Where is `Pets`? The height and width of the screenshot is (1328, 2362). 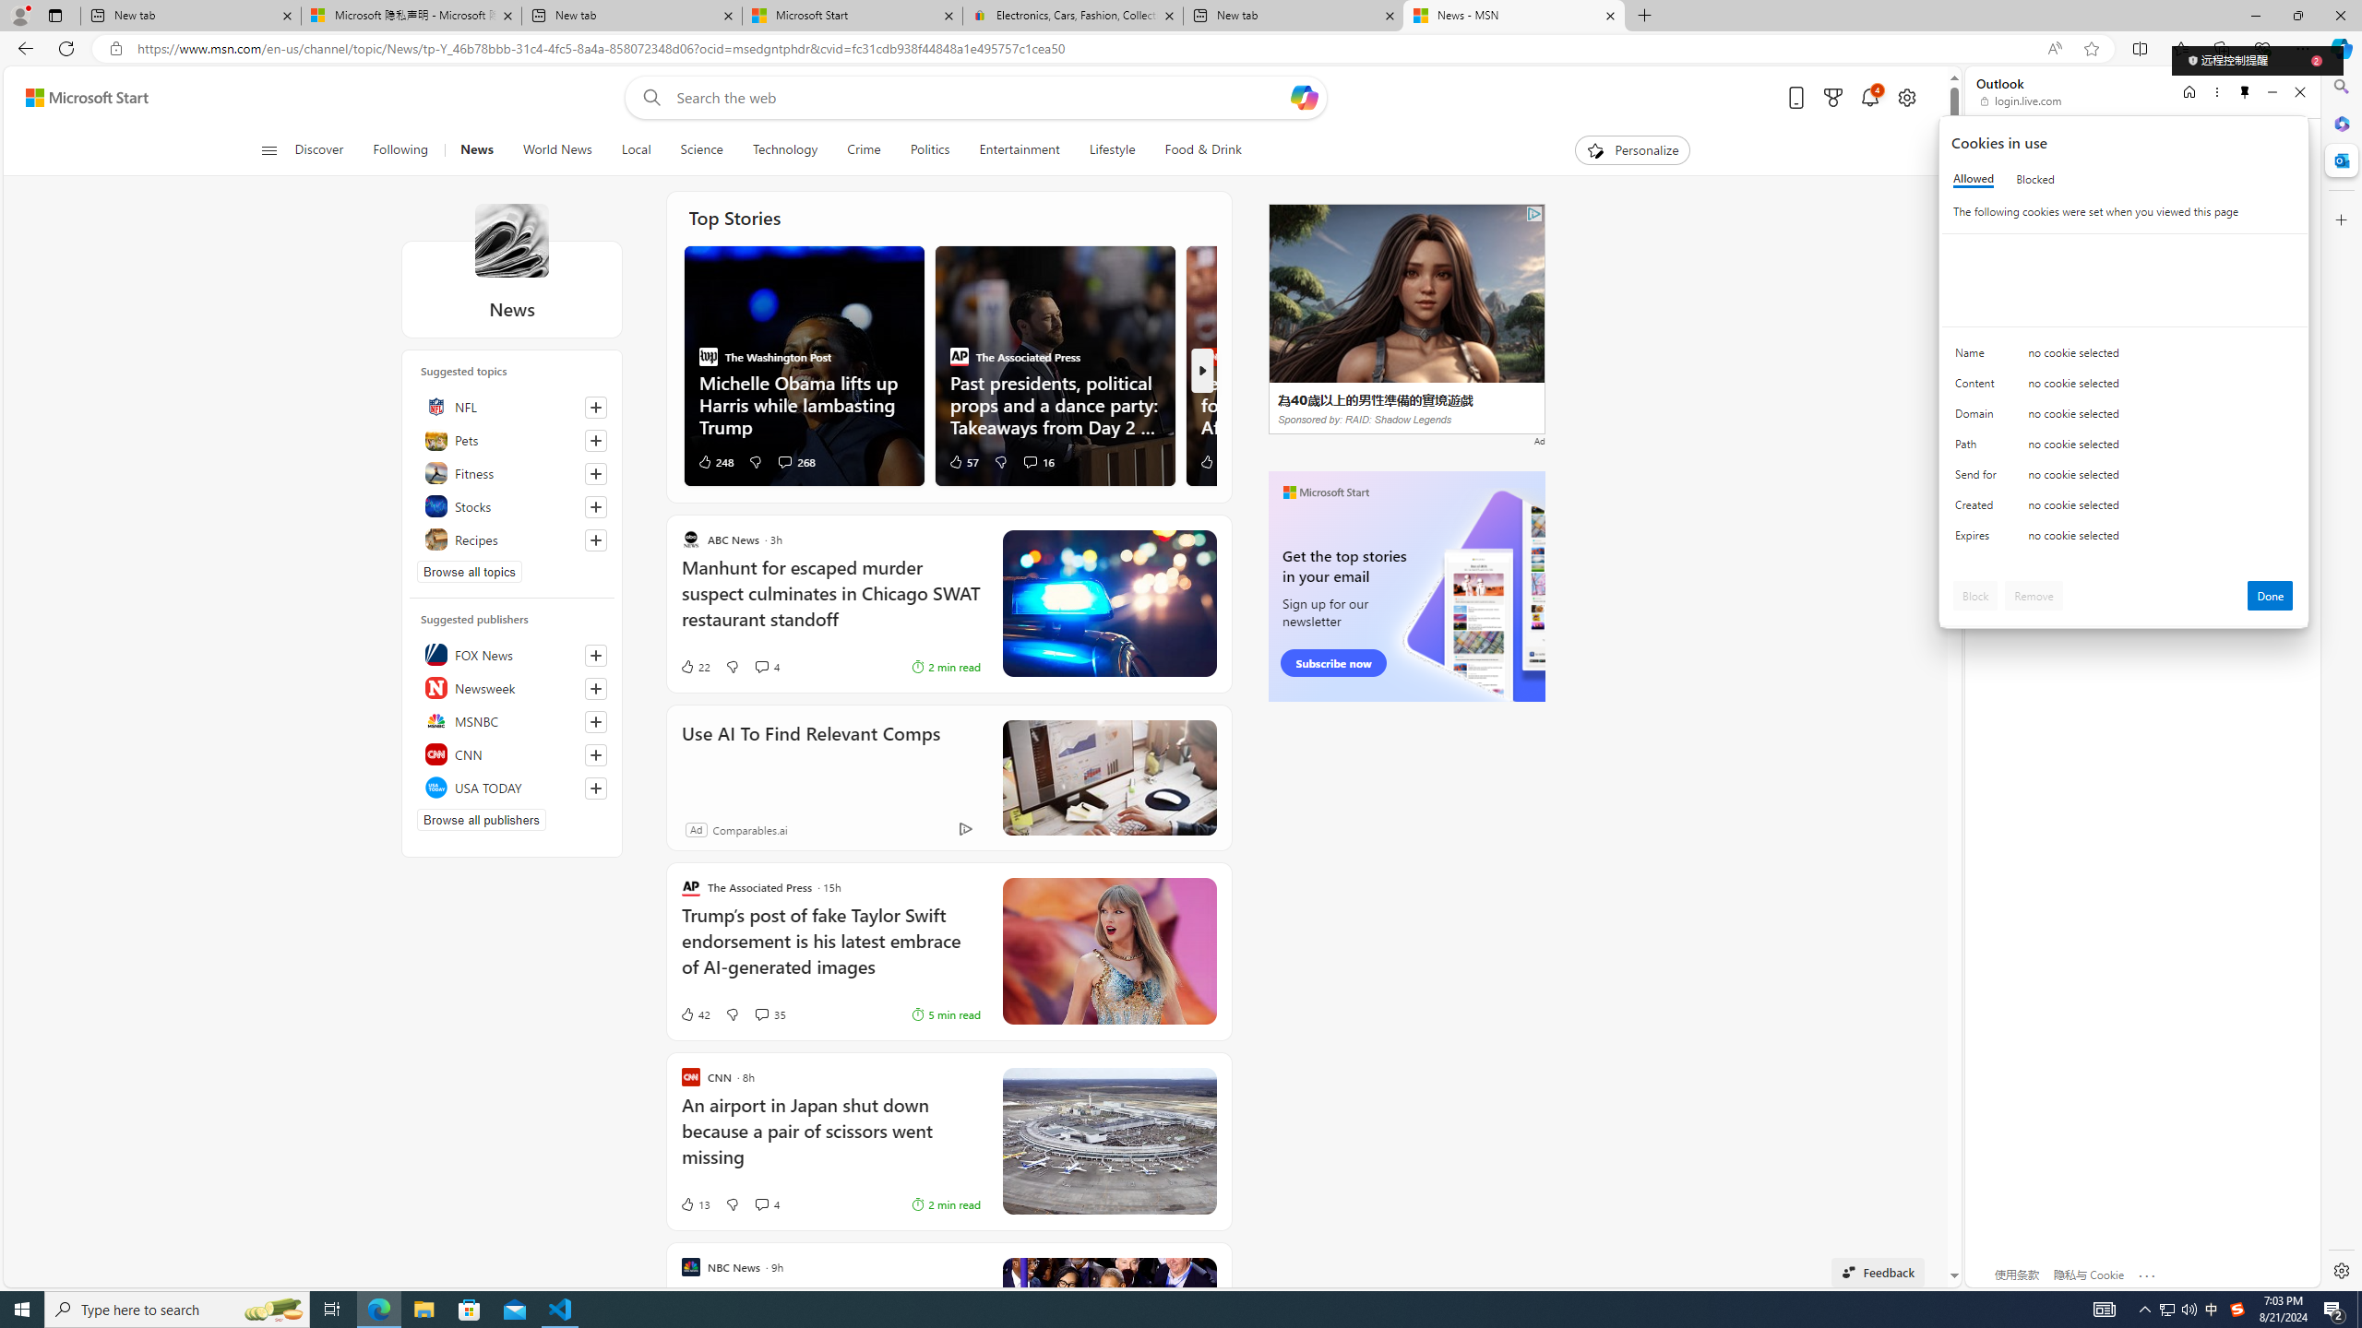 Pets is located at coordinates (512, 439).